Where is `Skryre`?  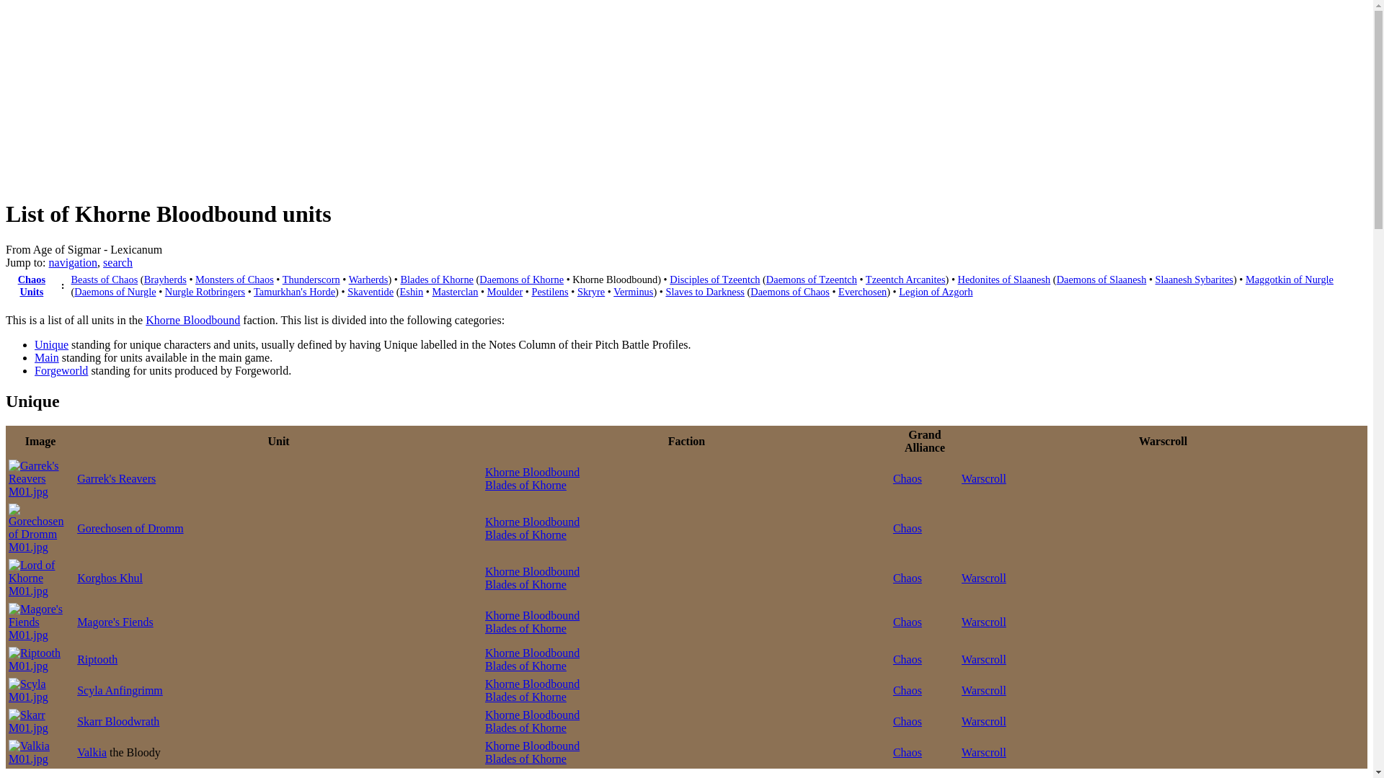
Skryre is located at coordinates (591, 291).